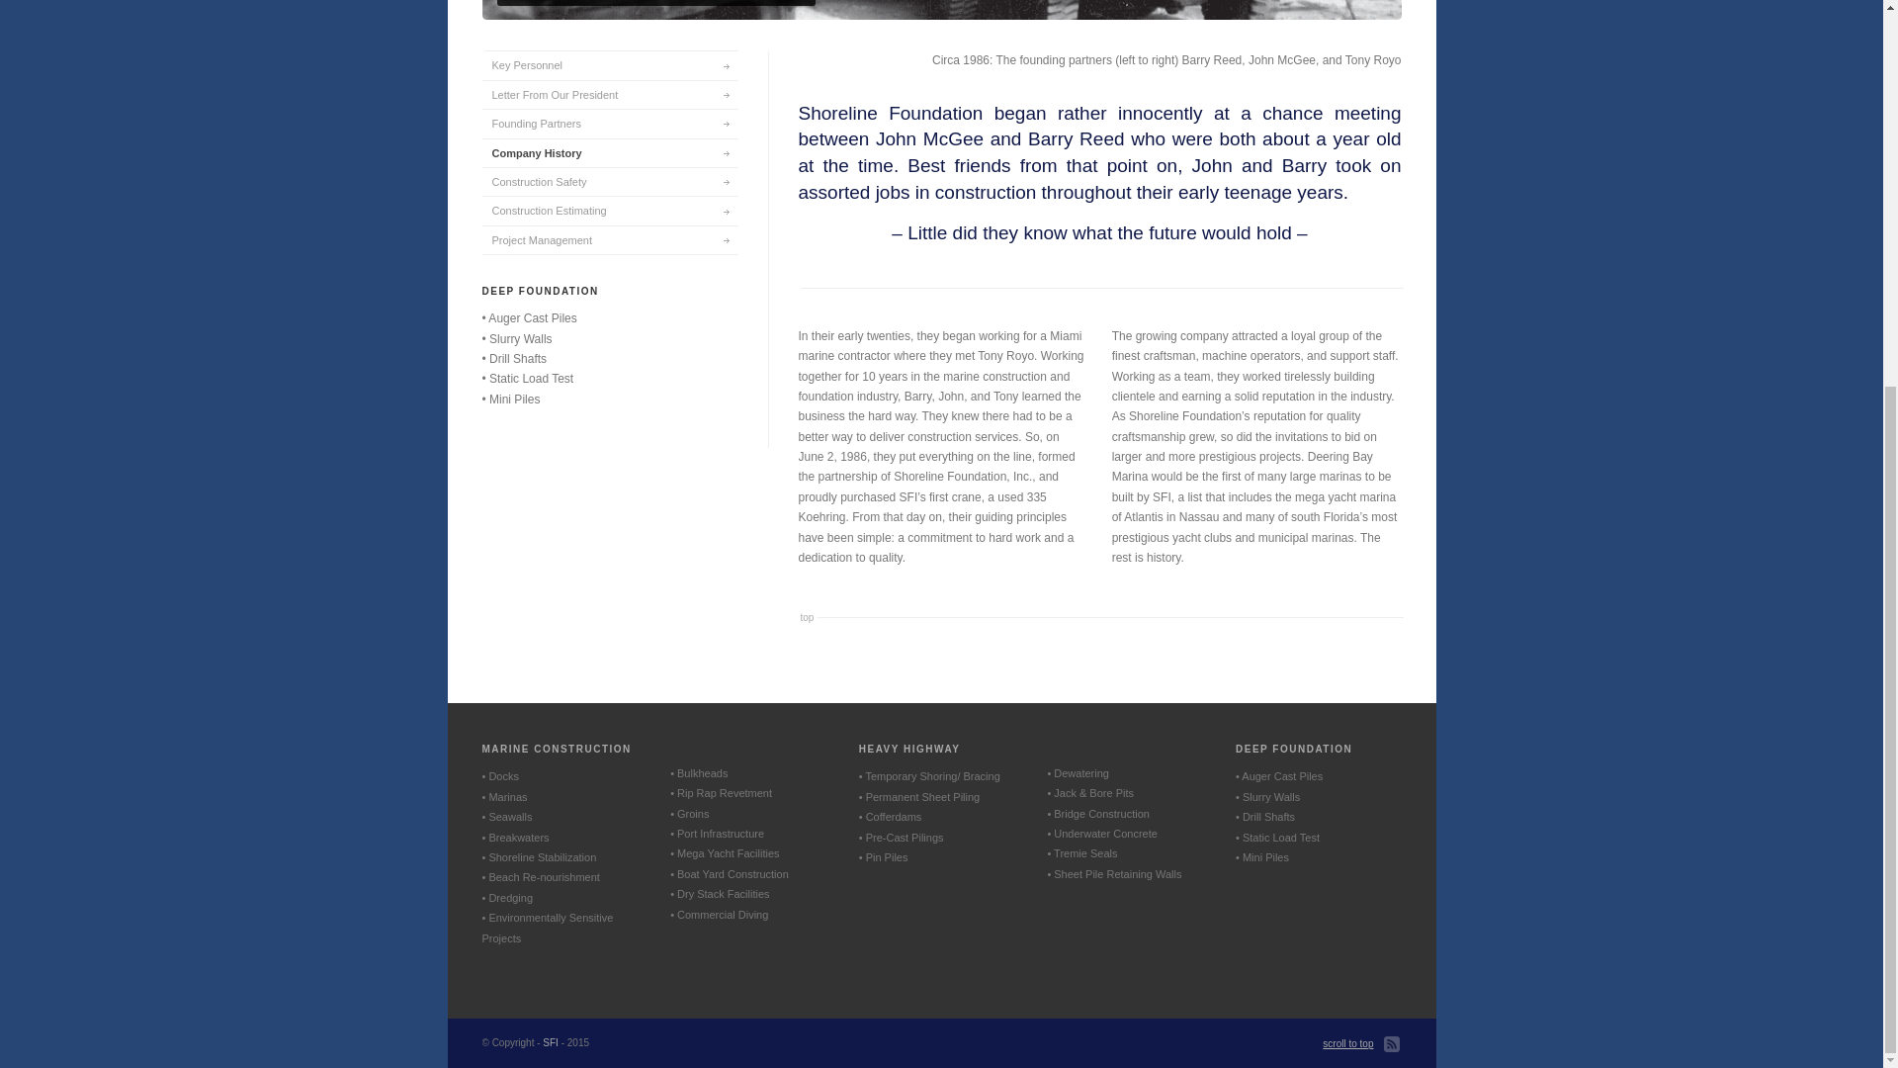  Describe the element at coordinates (941, 10) in the screenshot. I see `history` at that location.